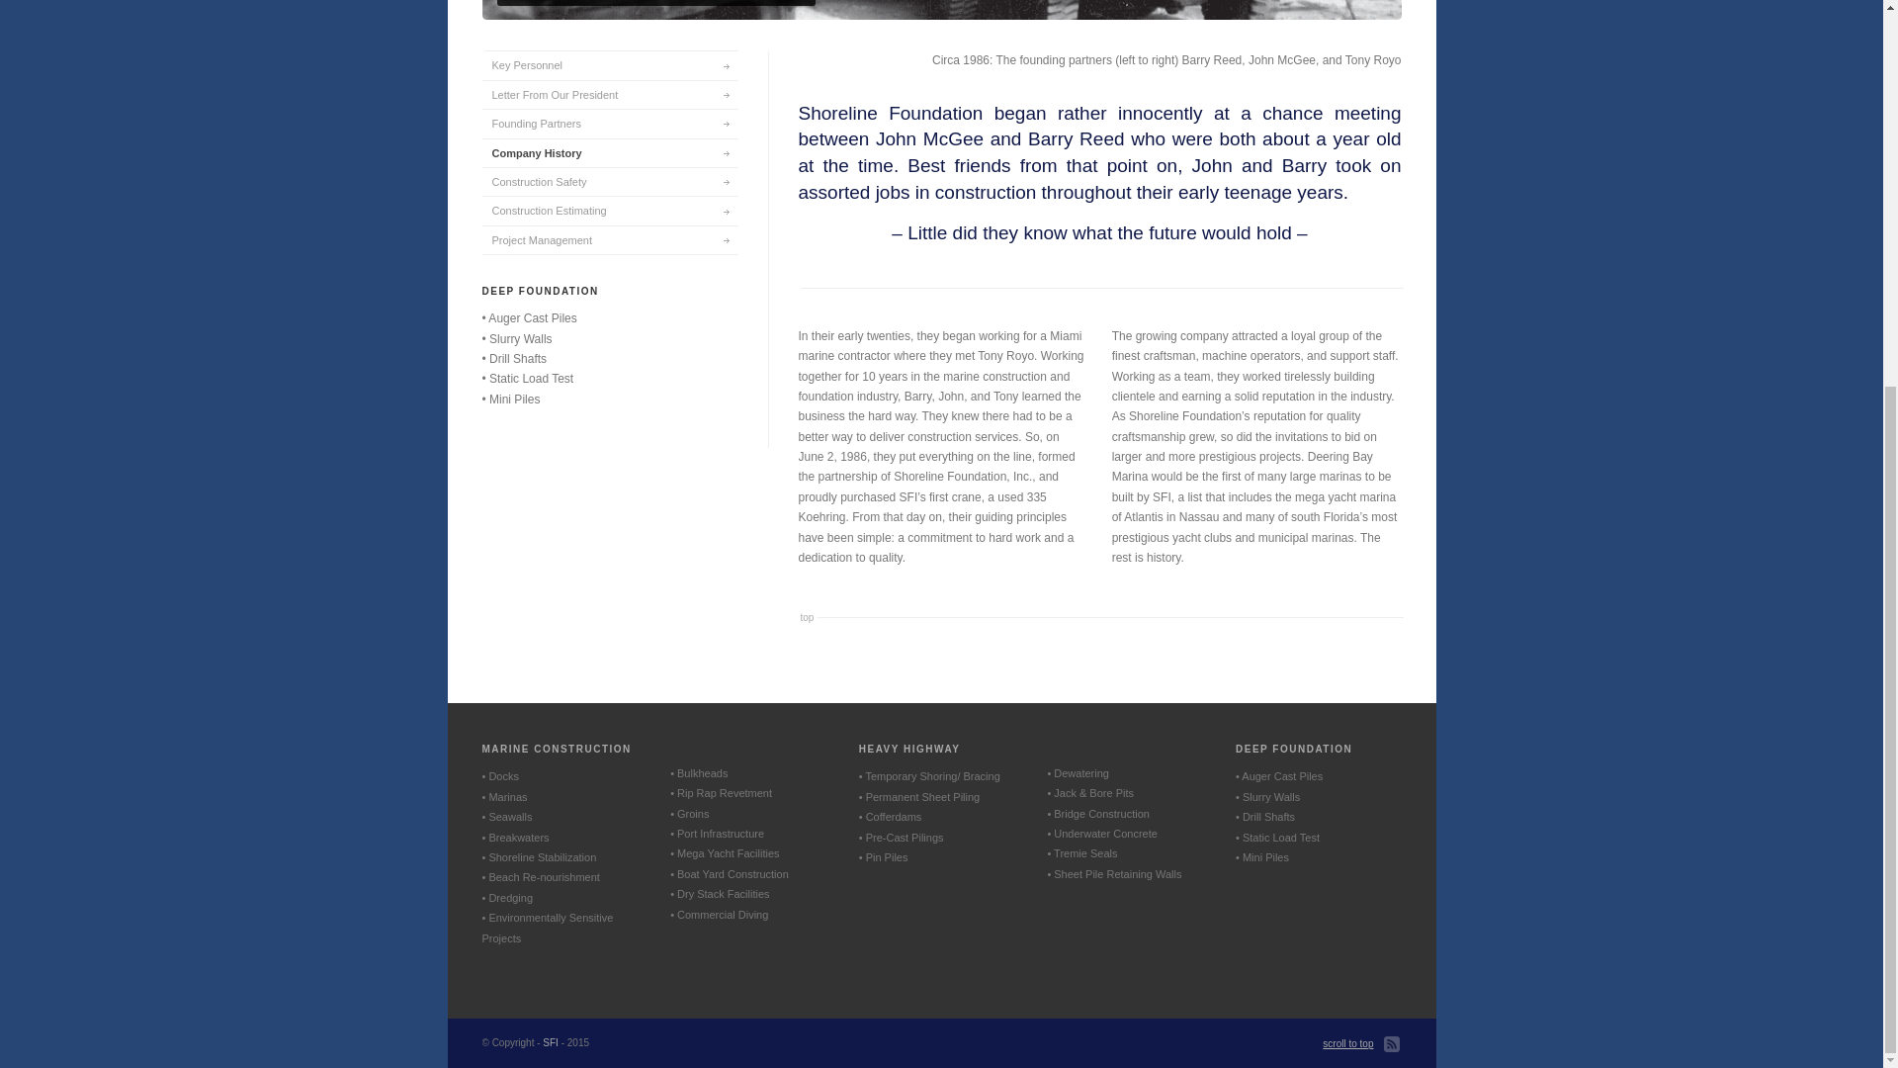  Describe the element at coordinates (941, 10) in the screenshot. I see `history` at that location.